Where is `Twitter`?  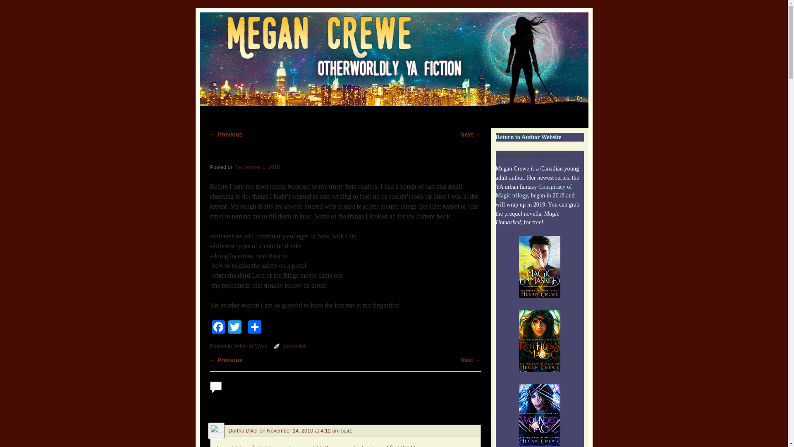 Twitter is located at coordinates (234, 328).